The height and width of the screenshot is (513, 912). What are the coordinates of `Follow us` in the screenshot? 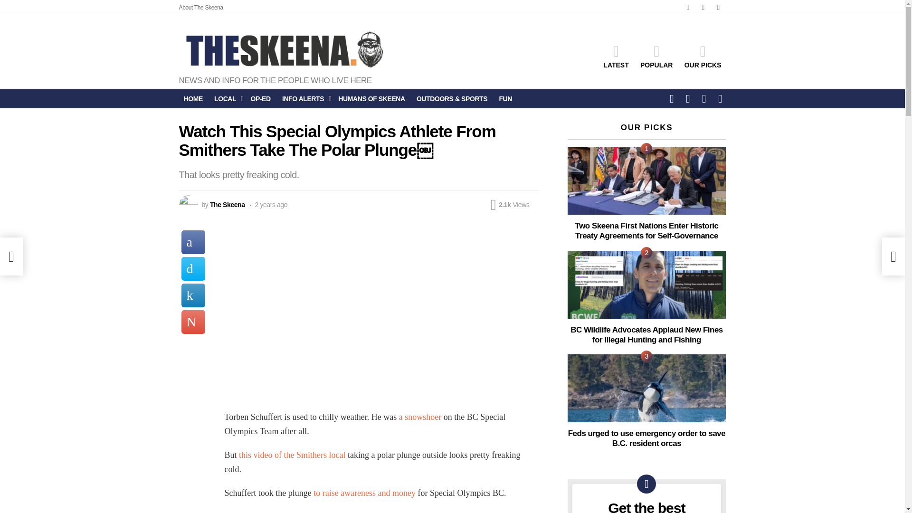 It's located at (672, 98).